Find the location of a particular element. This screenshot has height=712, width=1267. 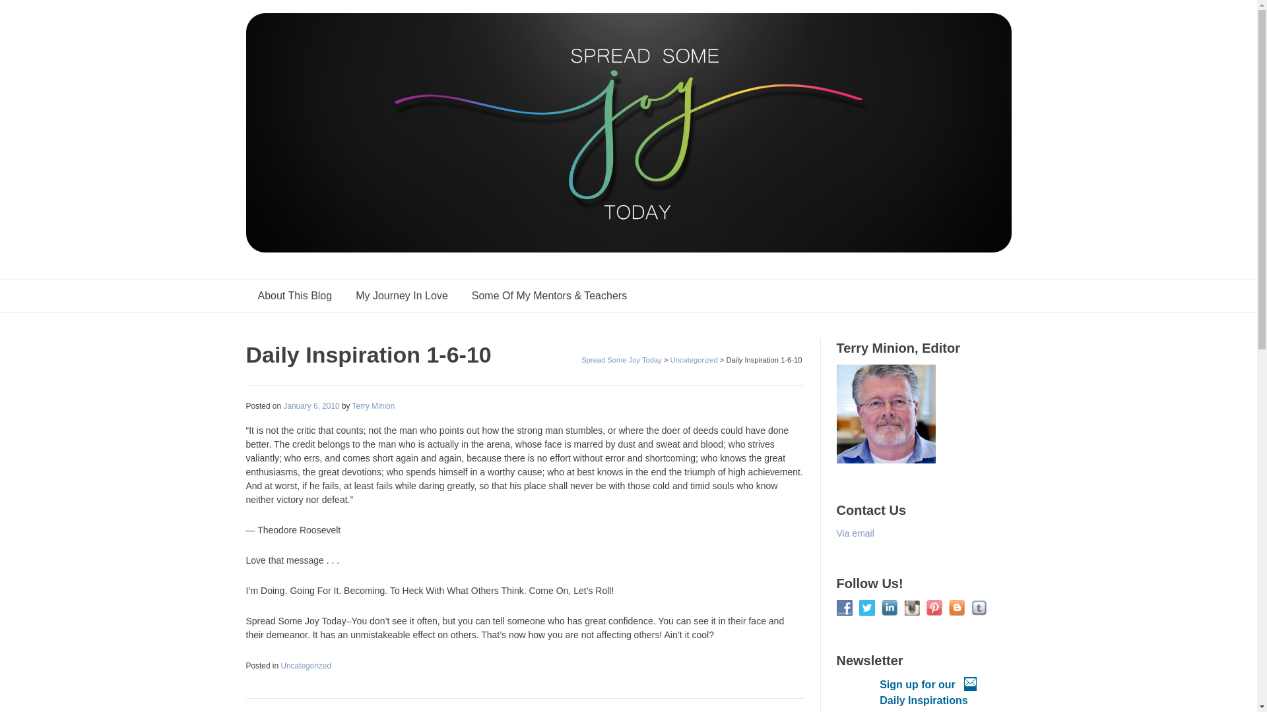

Via email is located at coordinates (855, 533).